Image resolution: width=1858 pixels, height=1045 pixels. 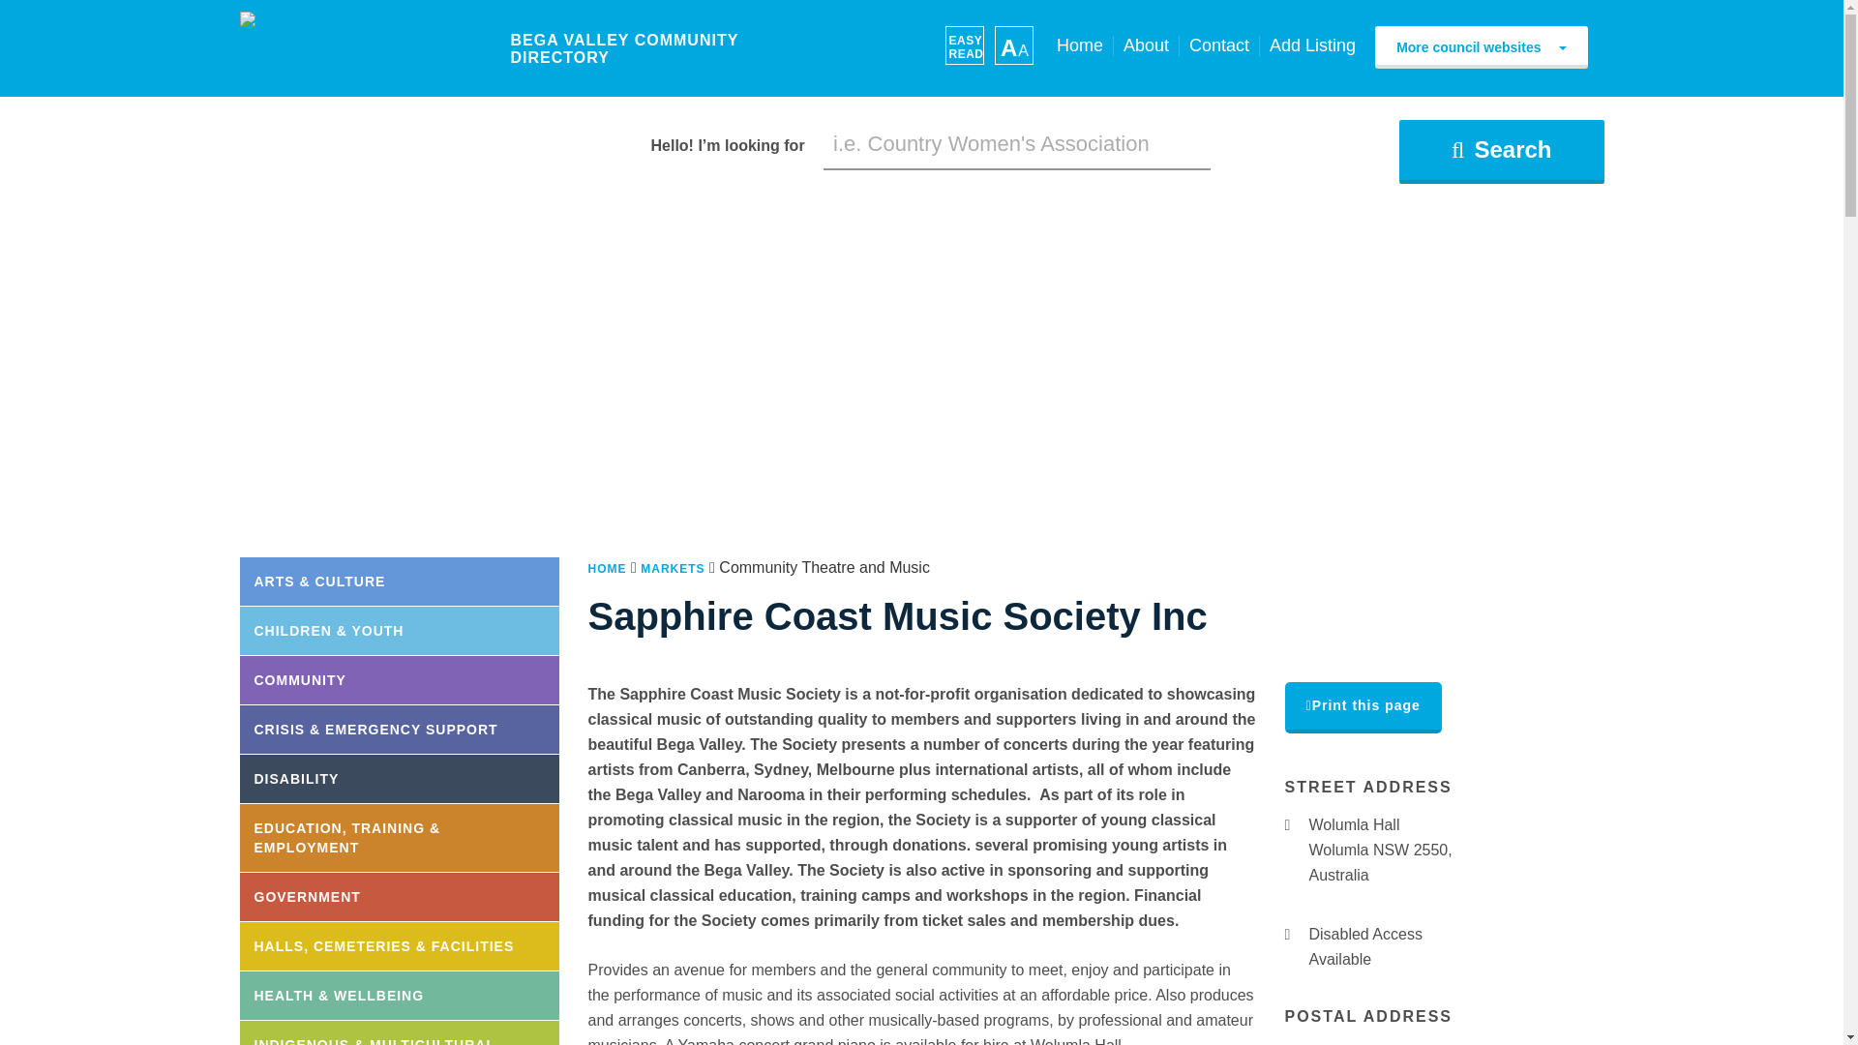 I want to click on Search, so click(x=1500, y=152).